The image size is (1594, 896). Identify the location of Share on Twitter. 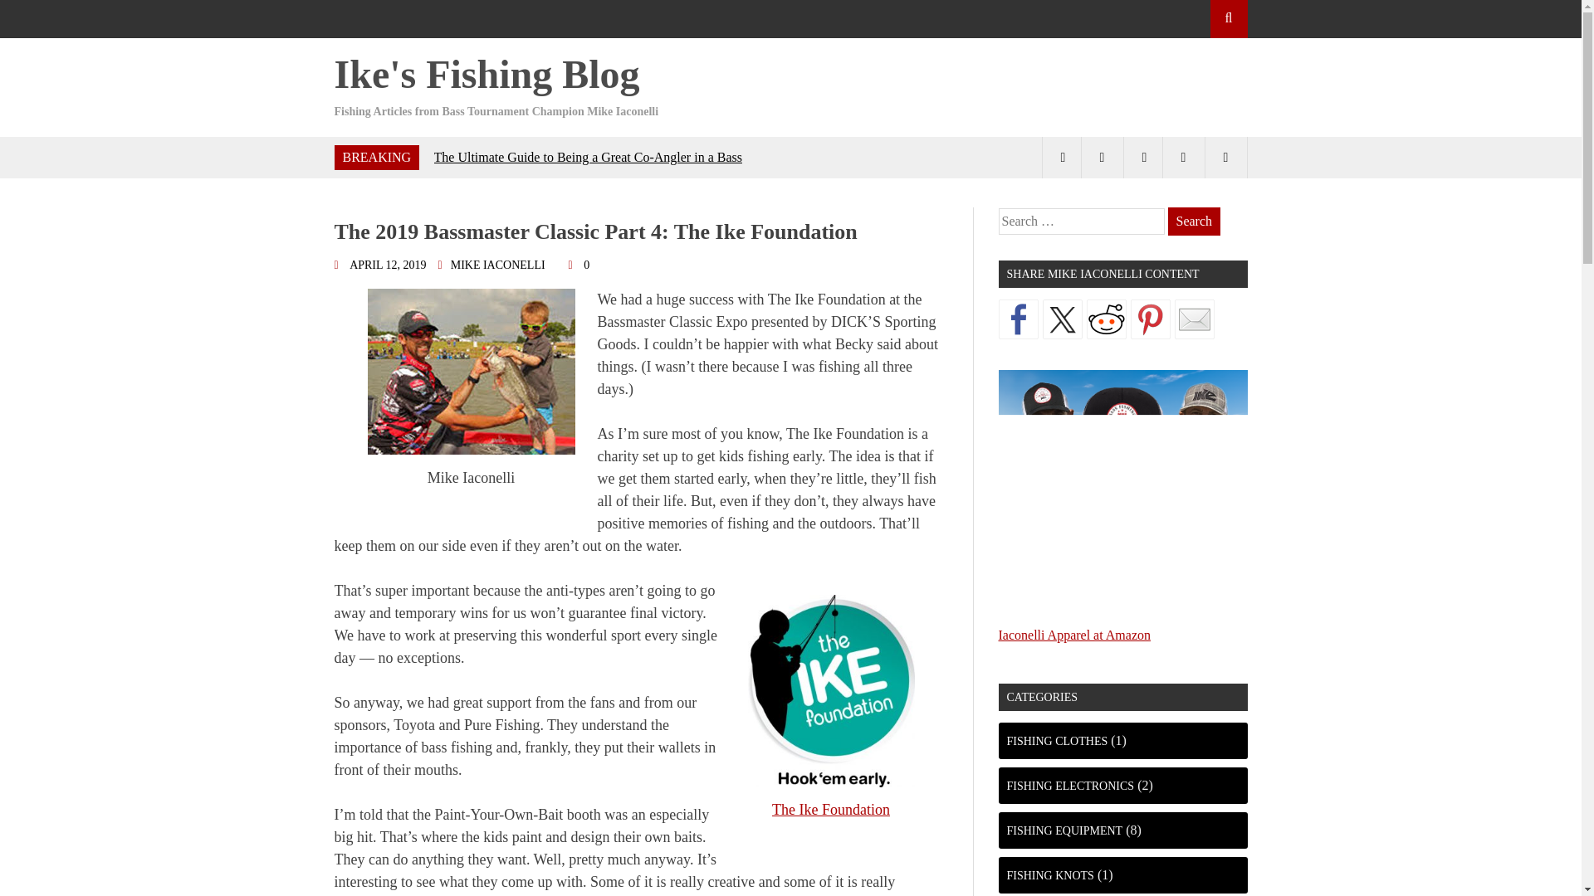
(1062, 319).